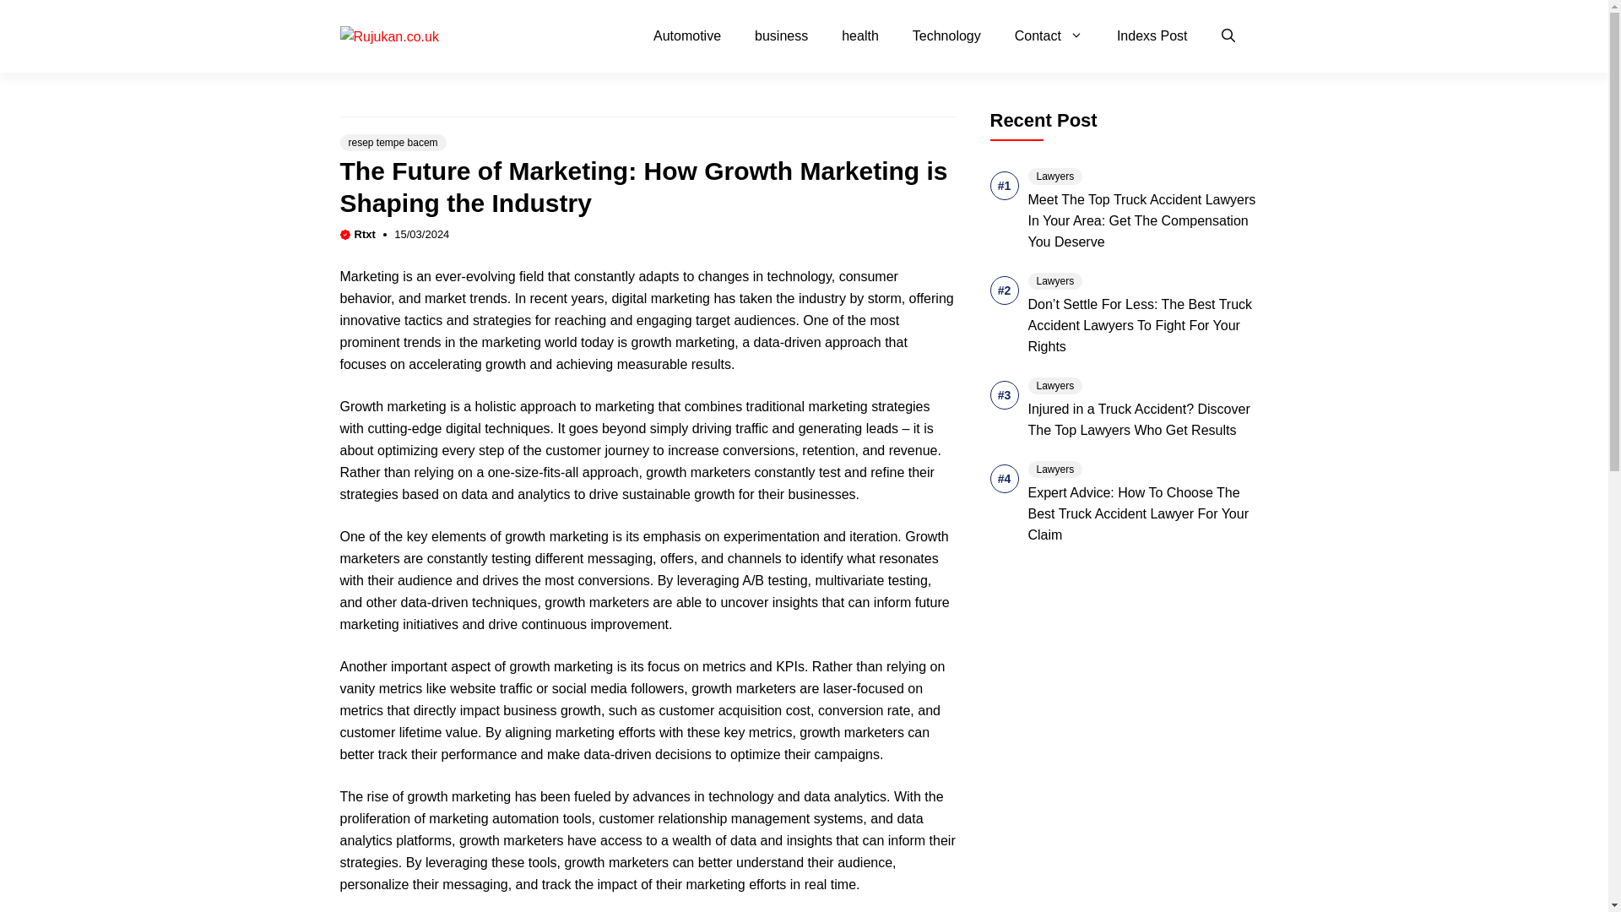 This screenshot has height=912, width=1621. I want to click on business, so click(781, 36).